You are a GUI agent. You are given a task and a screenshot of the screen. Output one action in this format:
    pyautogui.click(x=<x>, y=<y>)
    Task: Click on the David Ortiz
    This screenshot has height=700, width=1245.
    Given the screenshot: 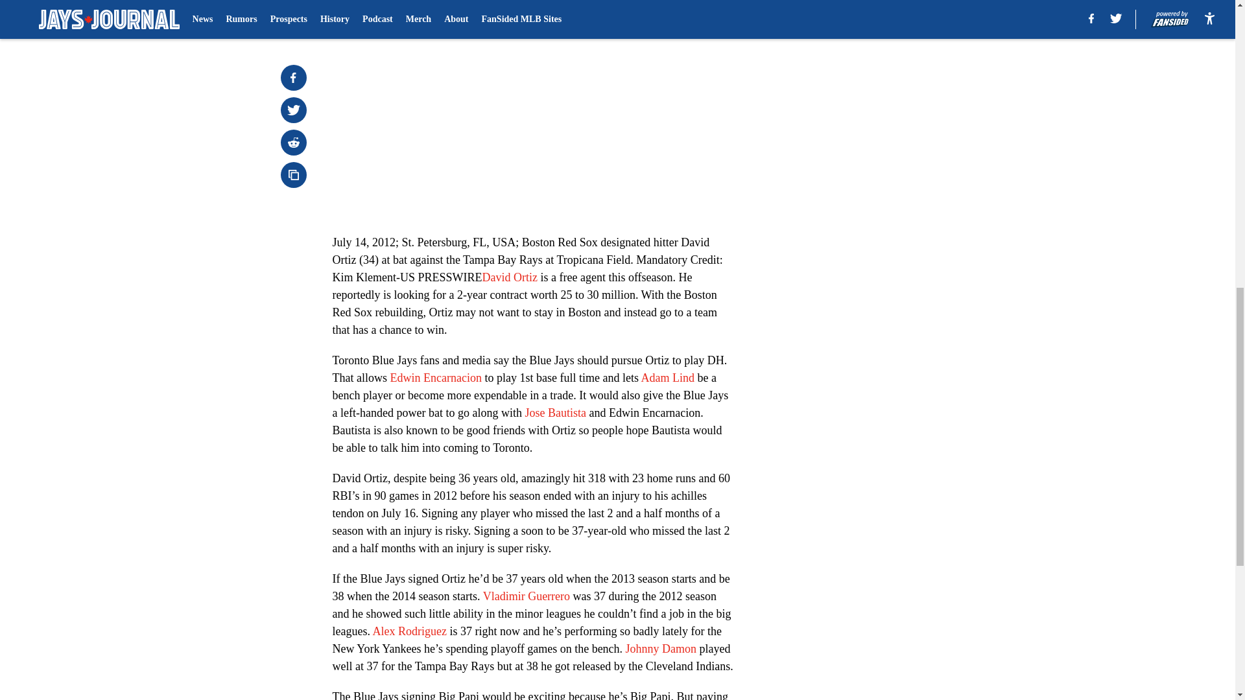 What is the action you would take?
    pyautogui.click(x=510, y=277)
    